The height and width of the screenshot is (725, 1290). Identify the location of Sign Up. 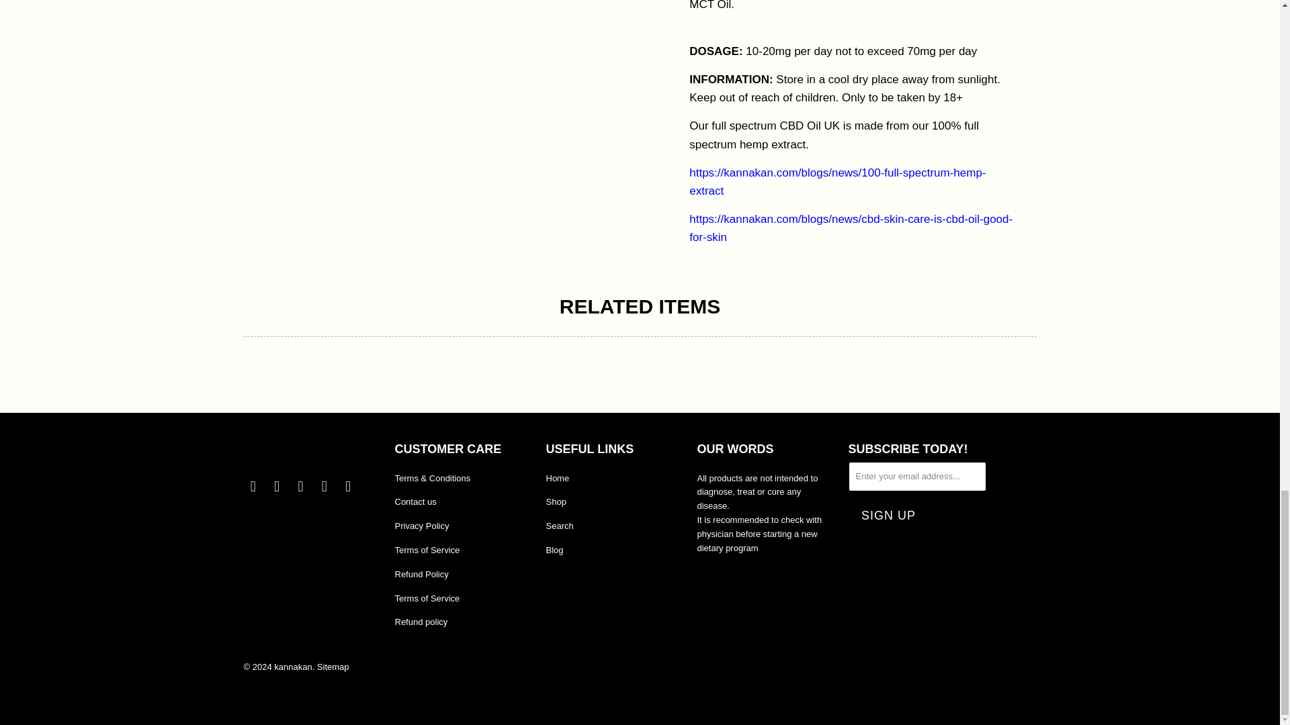
(888, 516).